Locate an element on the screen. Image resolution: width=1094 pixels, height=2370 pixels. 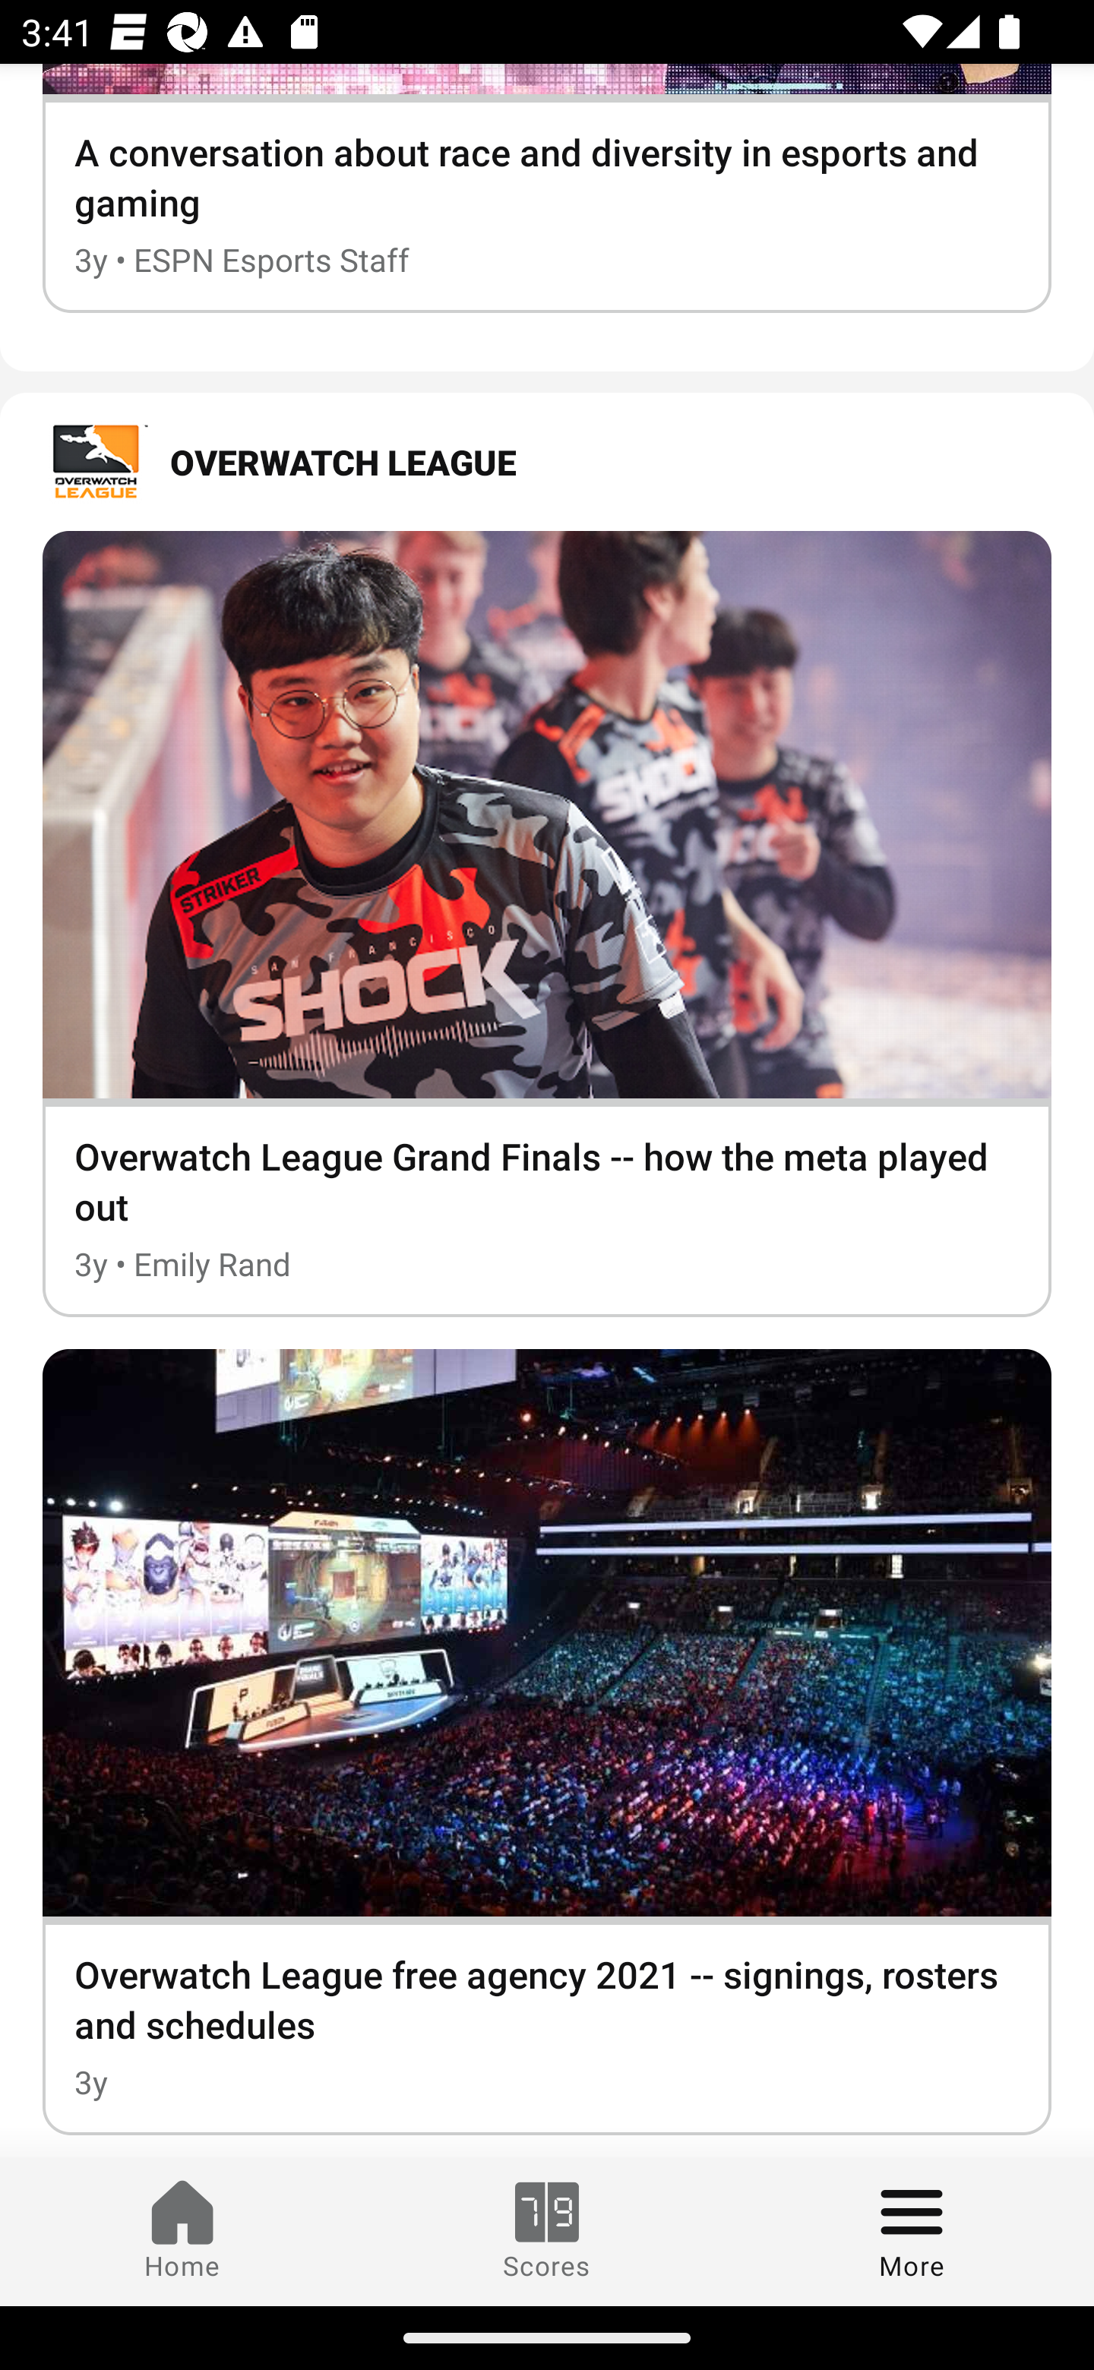
Scores is located at coordinates (547, 2231).